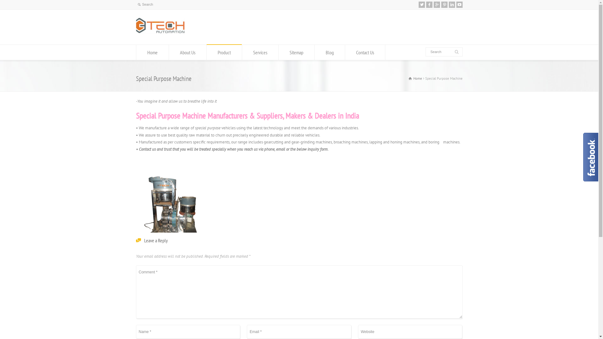 The image size is (603, 339). I want to click on Linkedin, so click(452, 5).